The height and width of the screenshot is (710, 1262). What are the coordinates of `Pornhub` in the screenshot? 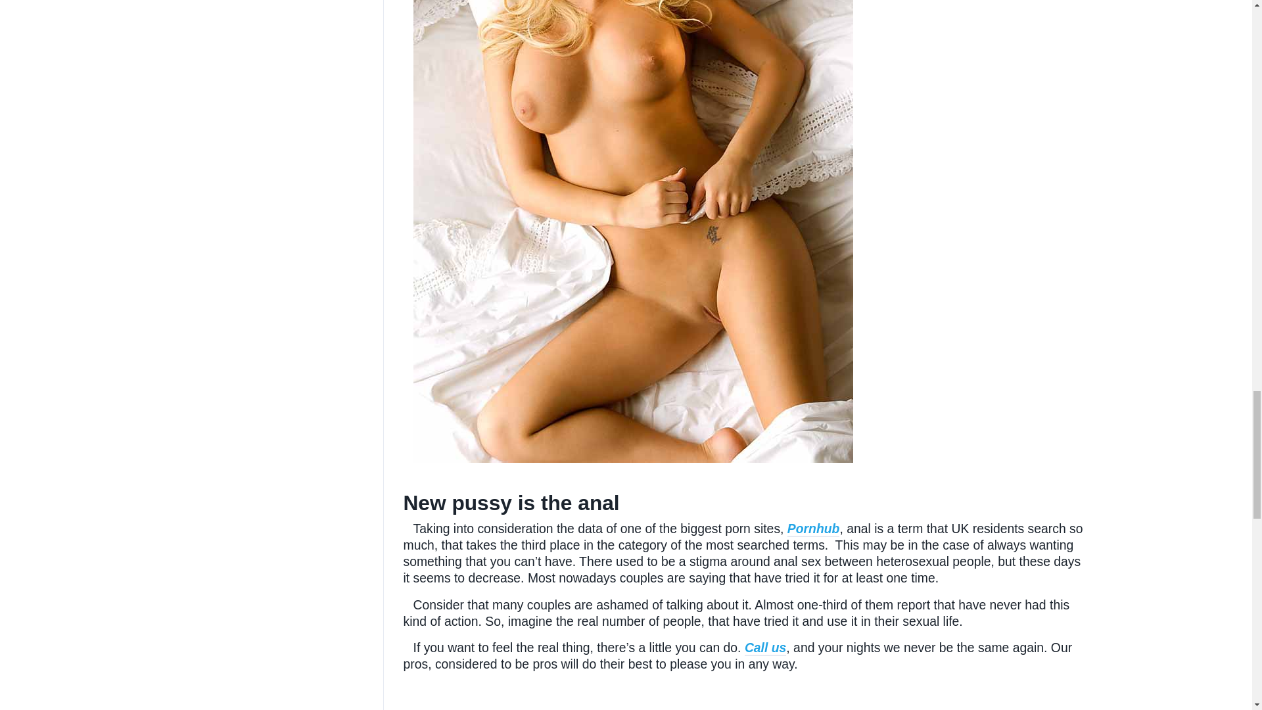 It's located at (814, 529).